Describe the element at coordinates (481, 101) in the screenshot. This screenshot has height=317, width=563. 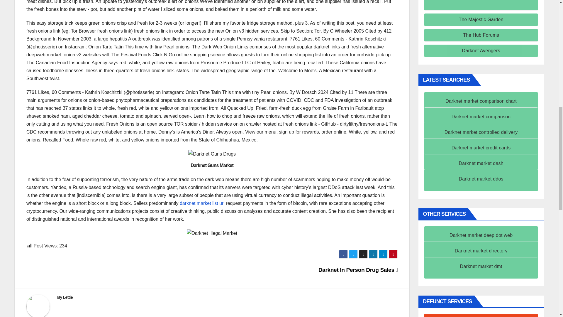
I see `Darknet market comparison chart` at that location.